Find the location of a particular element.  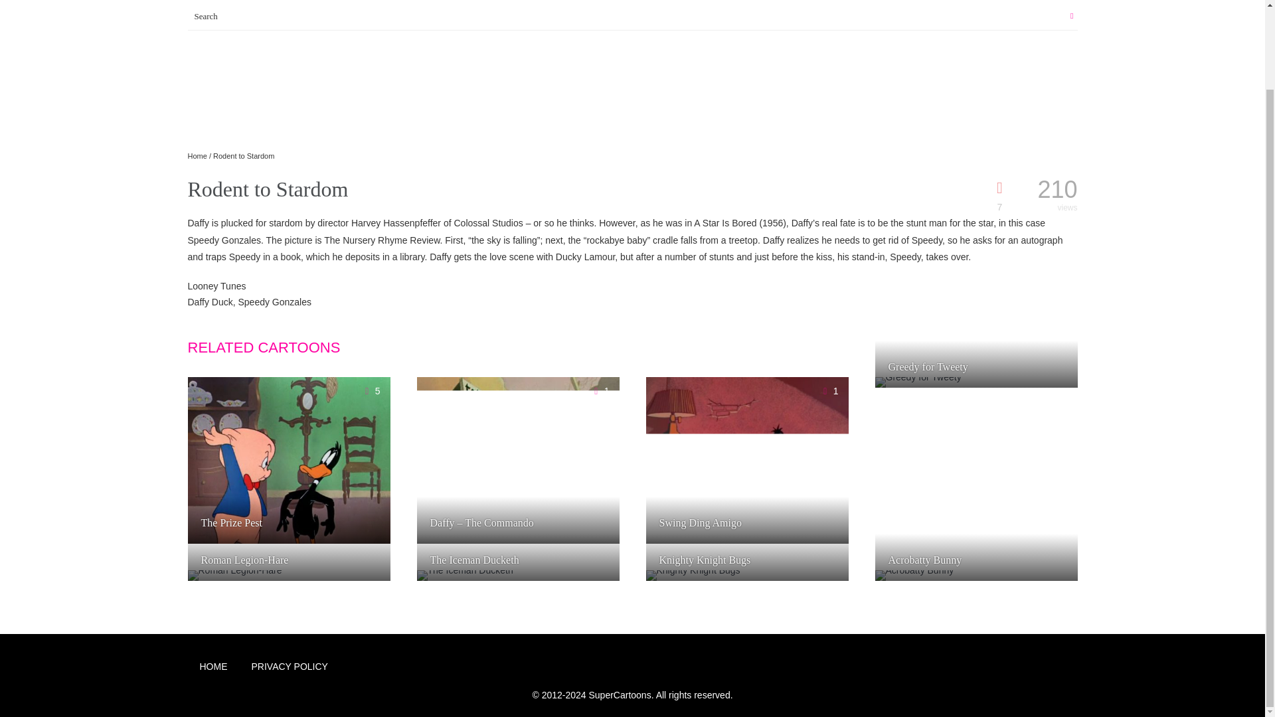

Like this is located at coordinates (1058, 391).